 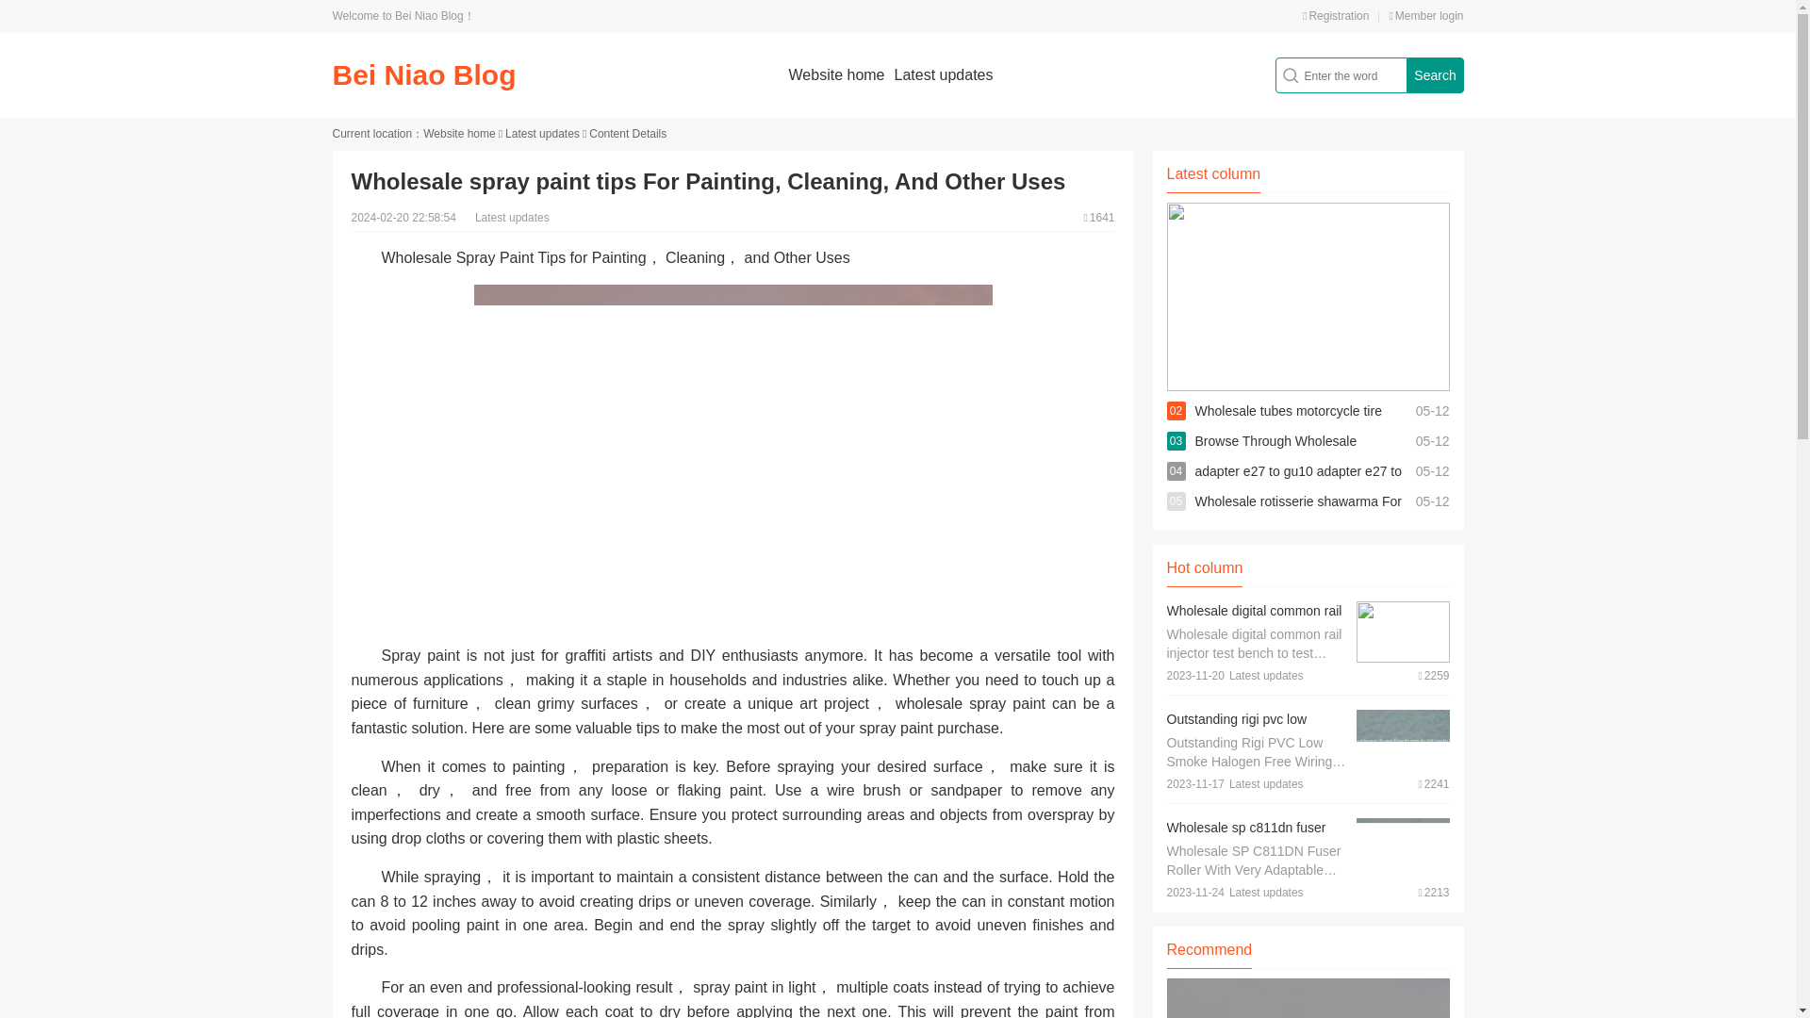 What do you see at coordinates (944, 74) in the screenshot?
I see `Latest updates` at bounding box center [944, 74].